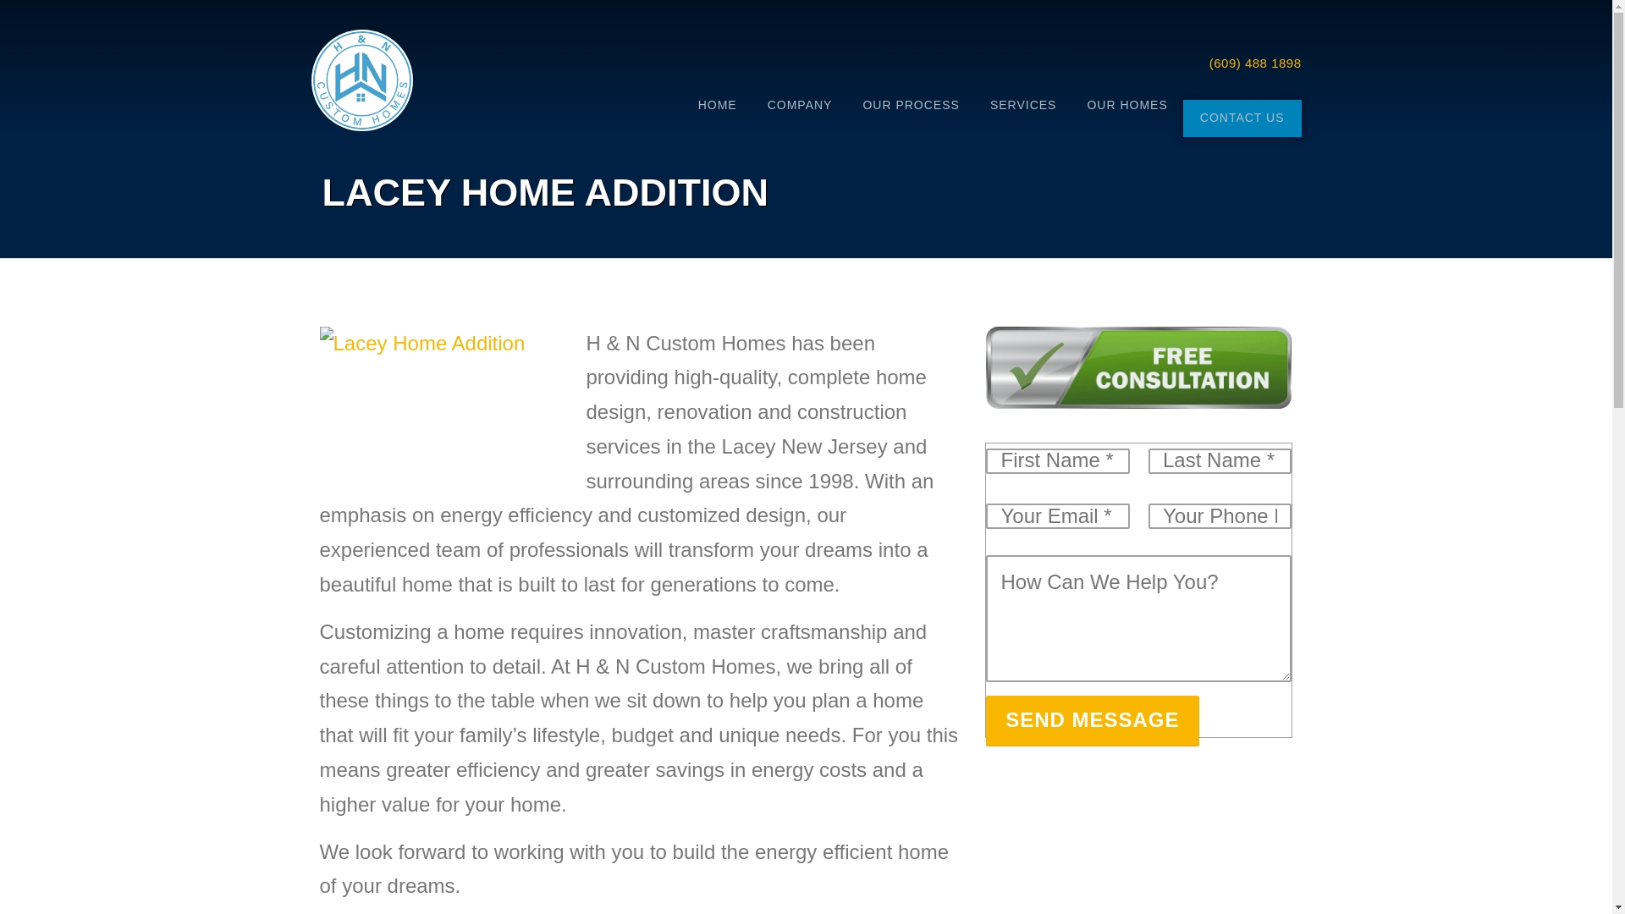 The image size is (1625, 914). Describe the element at coordinates (800, 118) in the screenshot. I see `COMPANY` at that location.